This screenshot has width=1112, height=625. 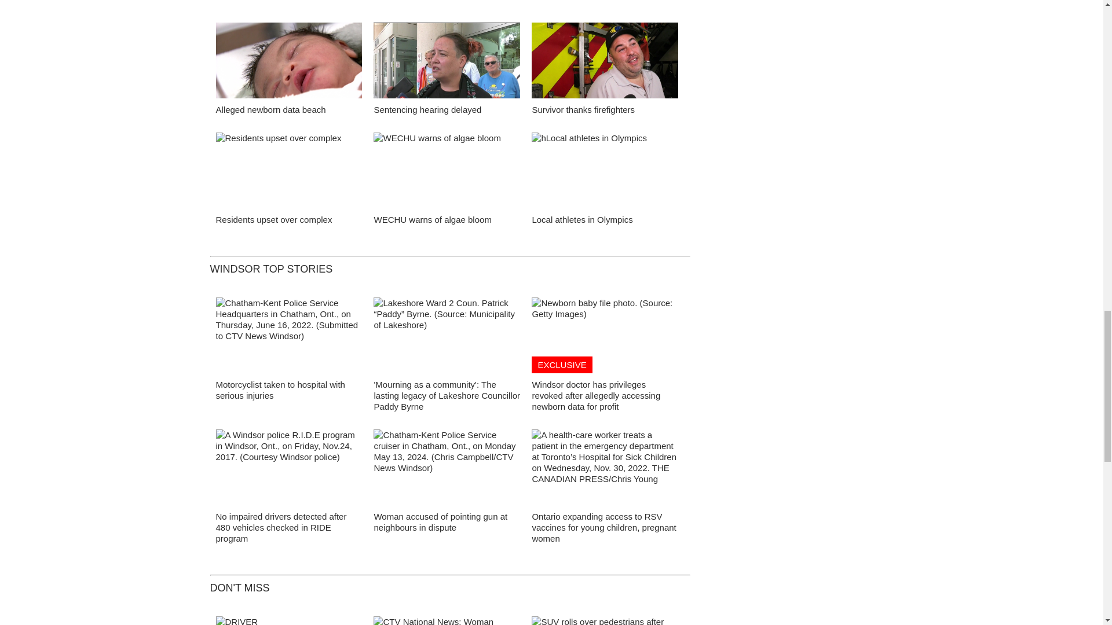 I want to click on Survivor thanks firefighters, so click(x=583, y=109).